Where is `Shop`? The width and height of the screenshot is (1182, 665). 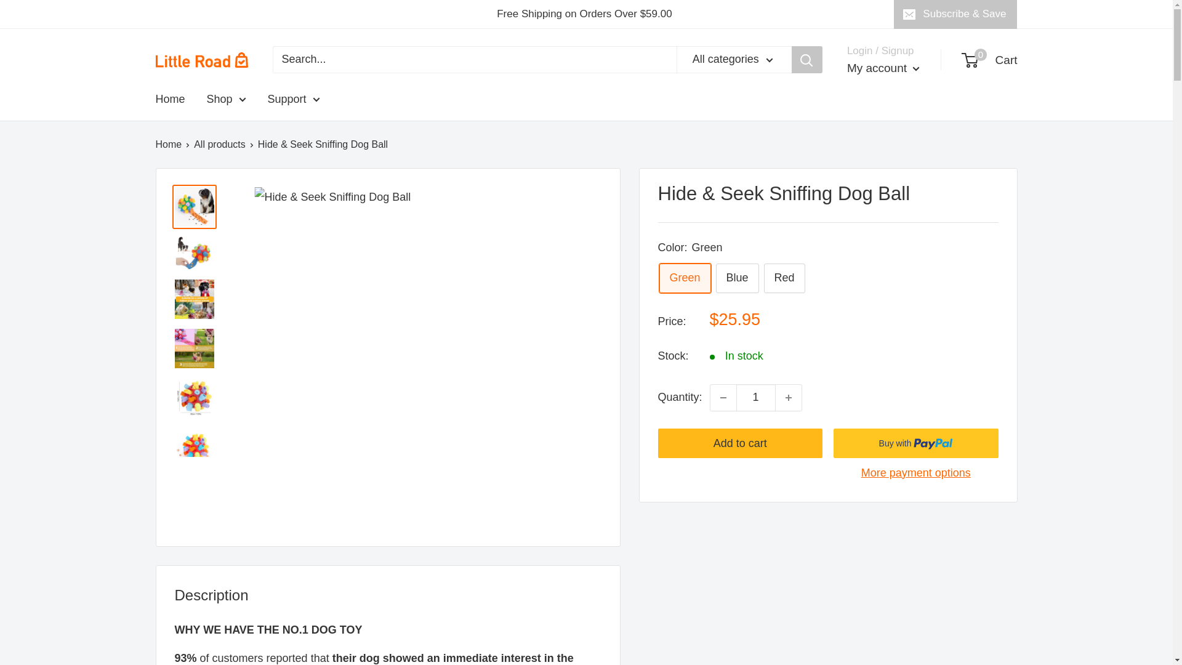 Shop is located at coordinates (883, 68).